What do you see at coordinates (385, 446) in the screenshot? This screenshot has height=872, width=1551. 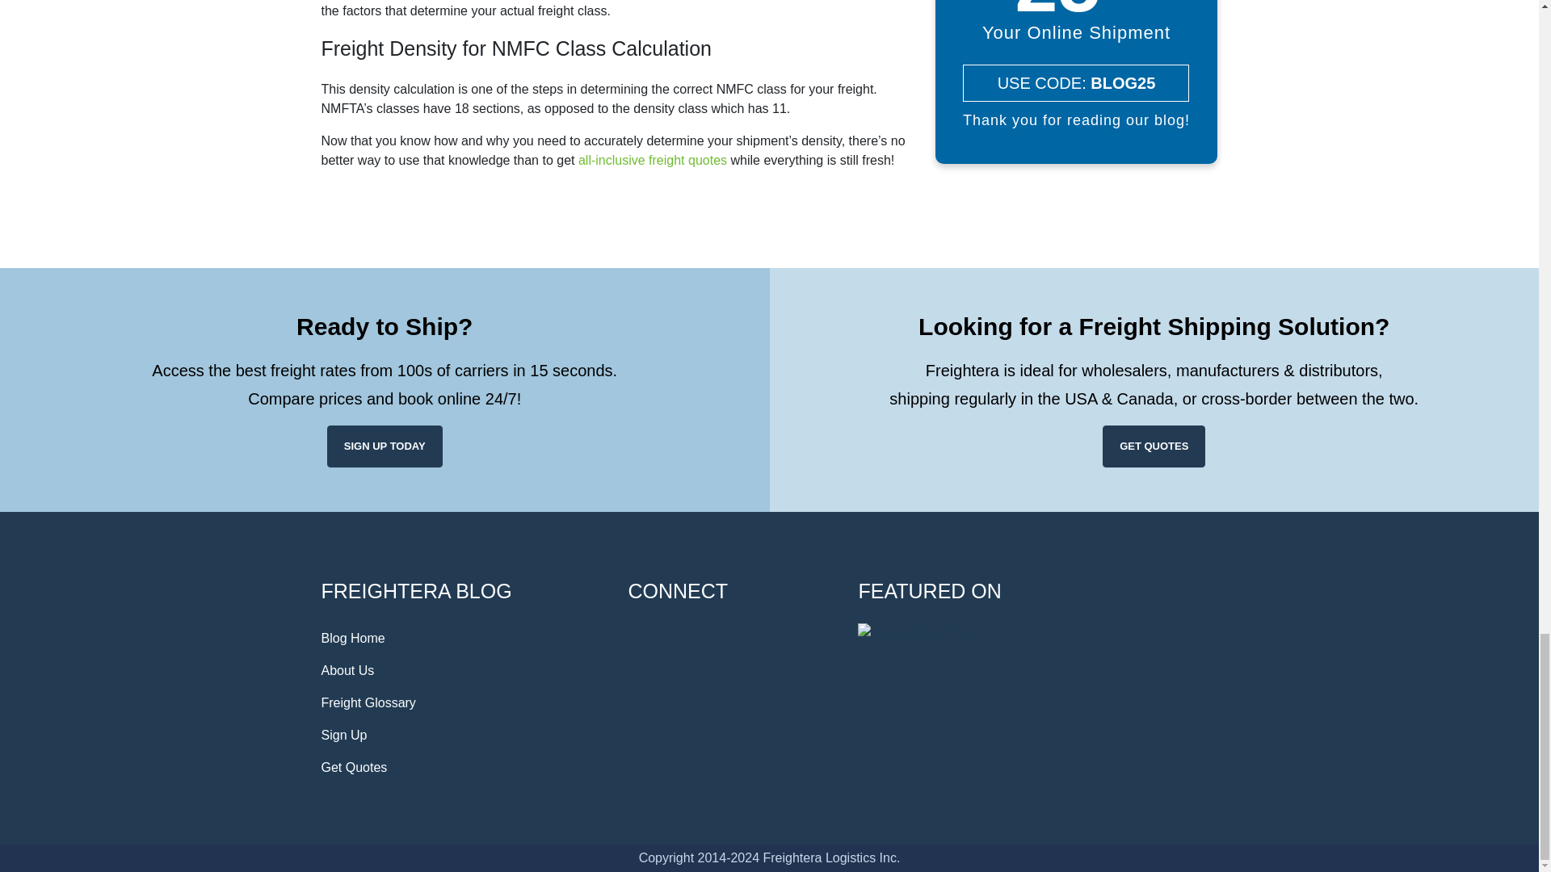 I see `SIGN UP TODAY` at bounding box center [385, 446].